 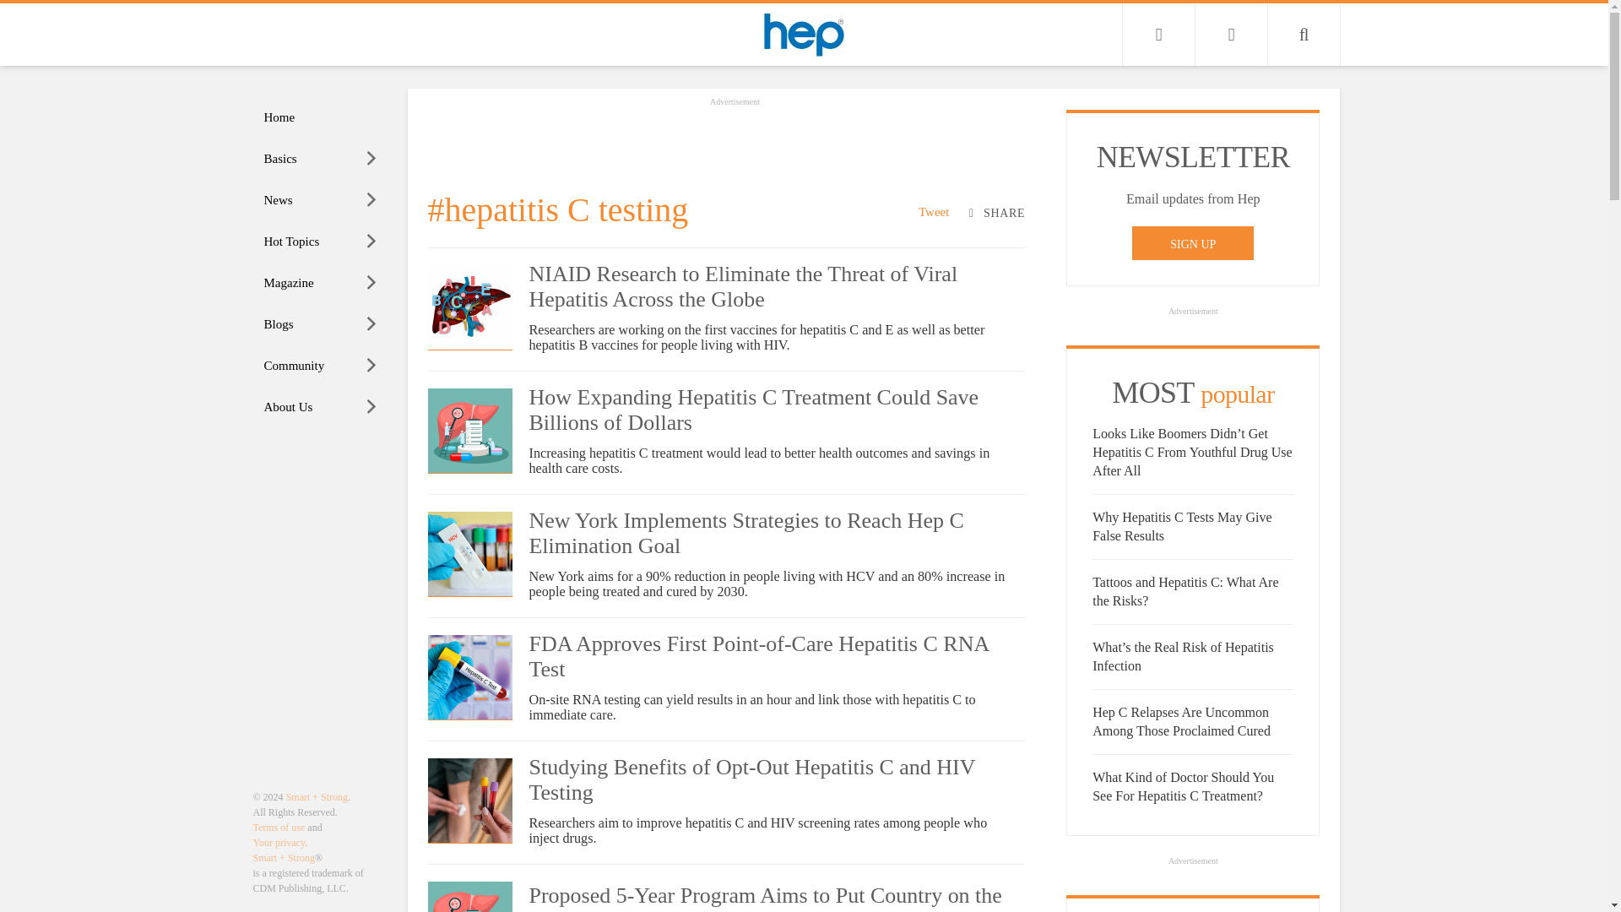 I want to click on News, so click(x=321, y=200).